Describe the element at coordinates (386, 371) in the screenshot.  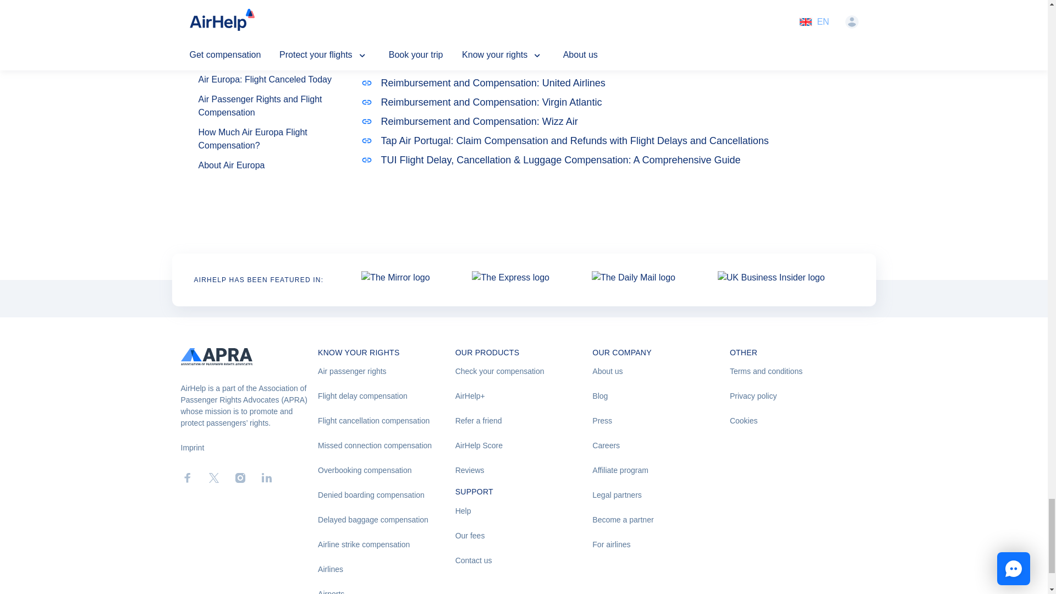
I see `Air passenger rights` at that location.